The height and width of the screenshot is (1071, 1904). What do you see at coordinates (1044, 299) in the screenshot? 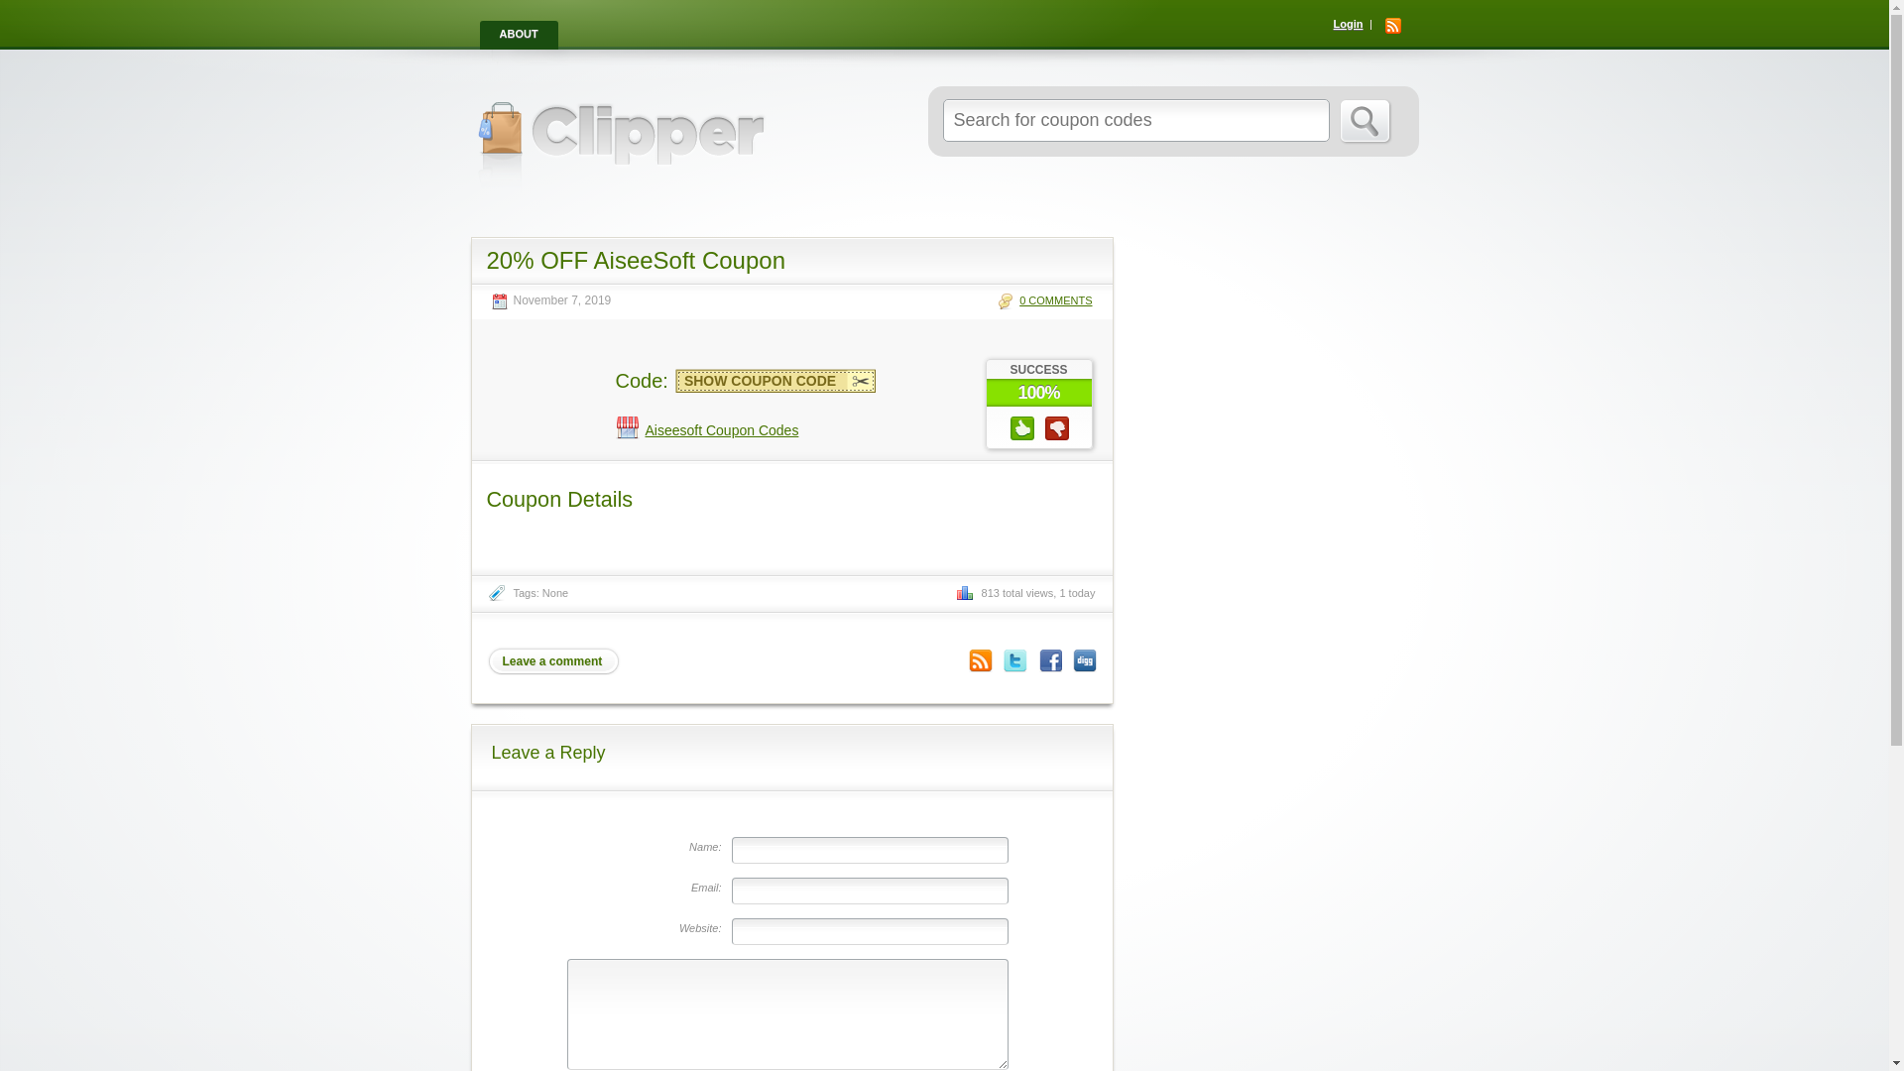
I see `0 COMMENTS` at bounding box center [1044, 299].